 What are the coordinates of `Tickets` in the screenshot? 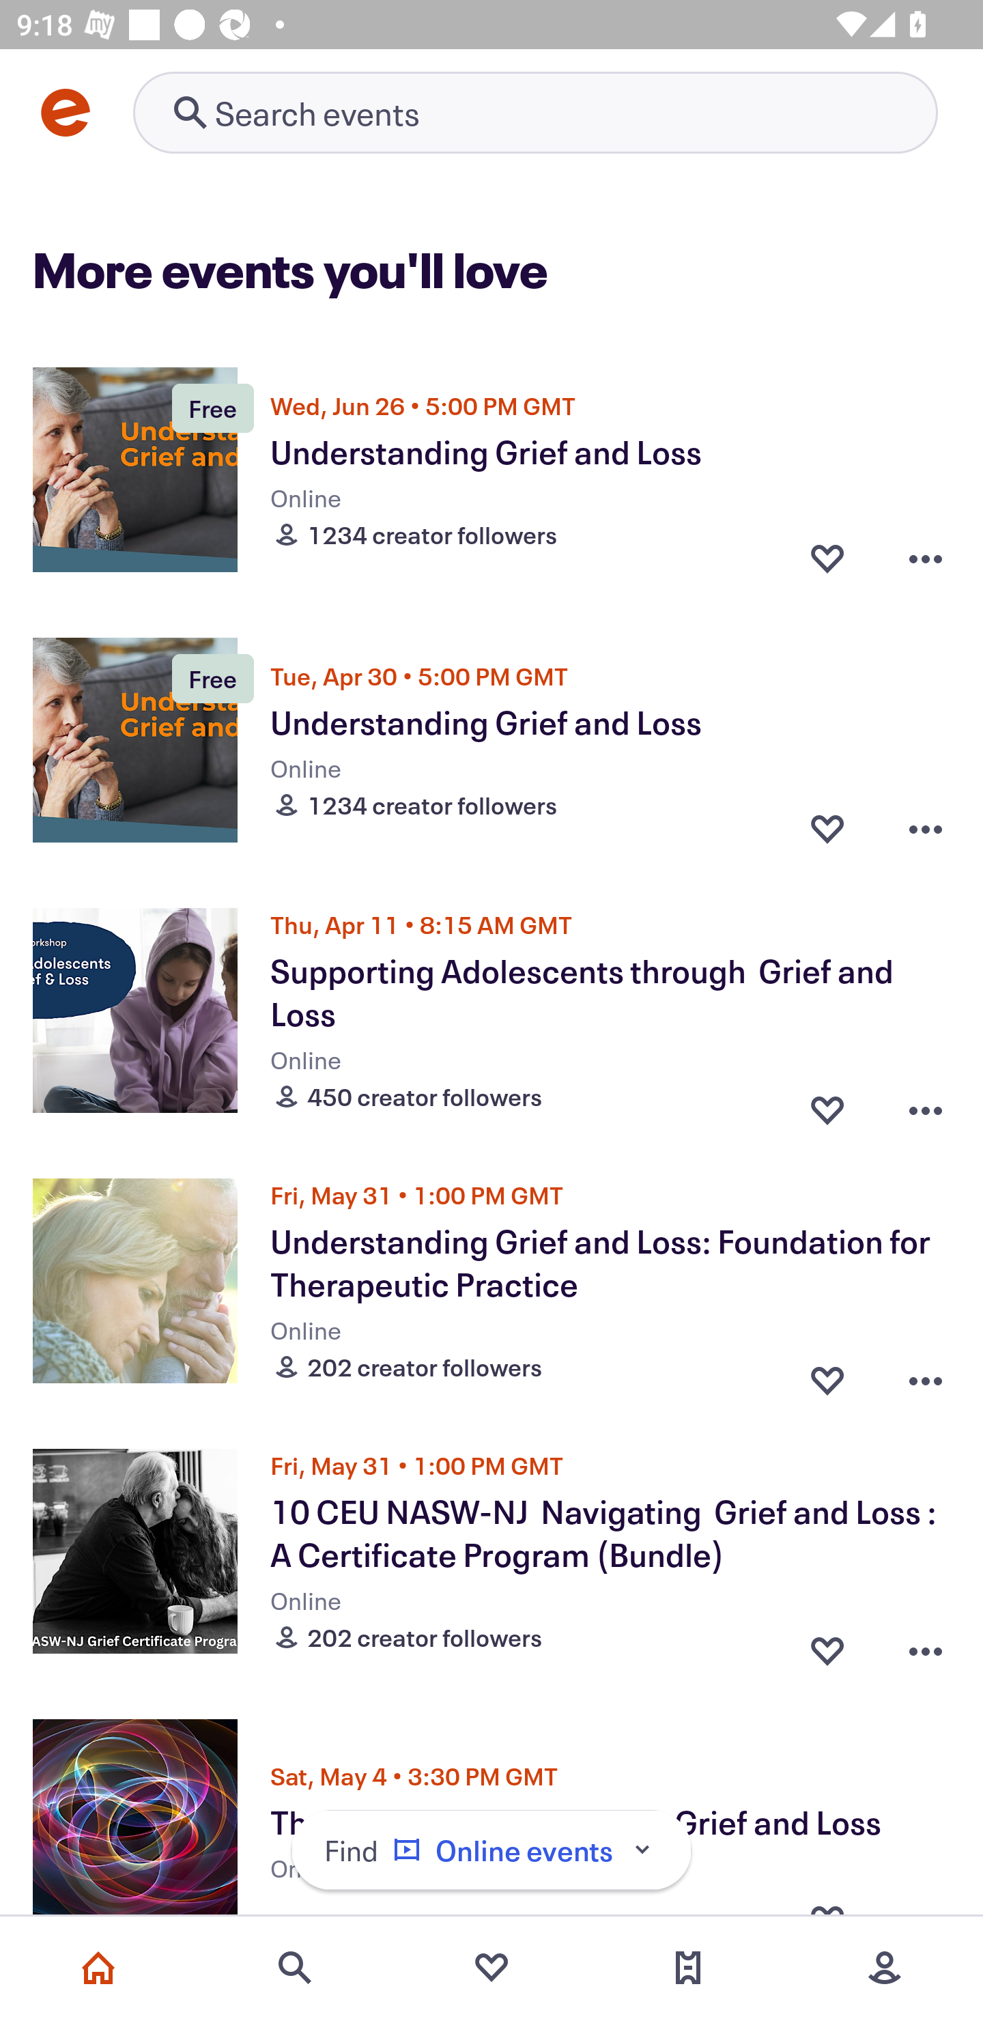 It's located at (688, 1968).